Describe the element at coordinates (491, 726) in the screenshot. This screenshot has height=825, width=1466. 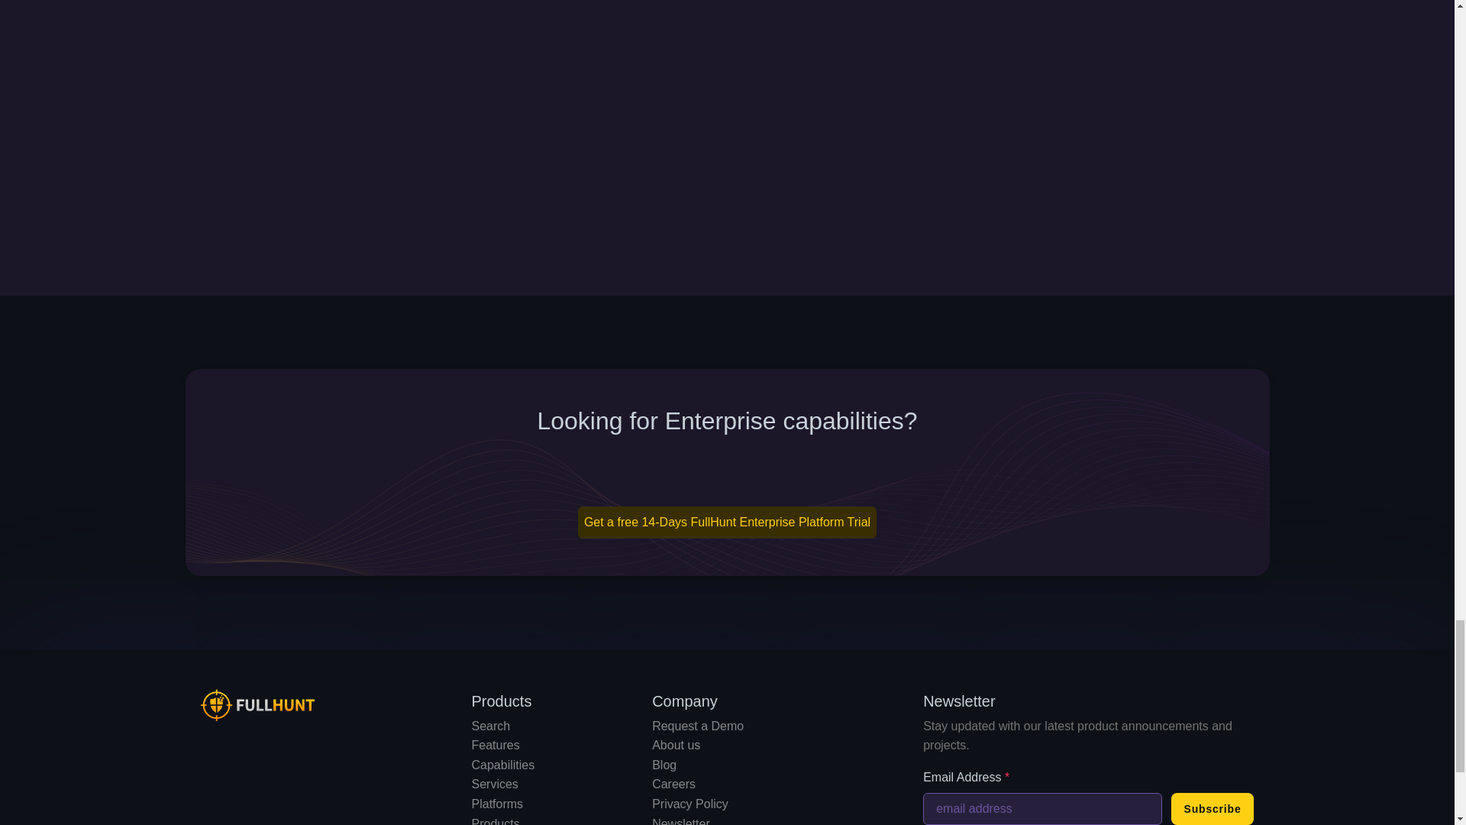
I see `Search` at that location.